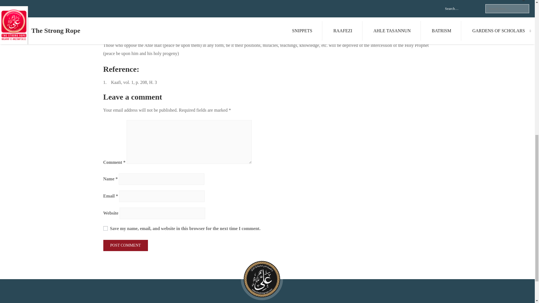 This screenshot has width=539, height=303. What do you see at coordinates (106, 228) in the screenshot?
I see `yes` at bounding box center [106, 228].